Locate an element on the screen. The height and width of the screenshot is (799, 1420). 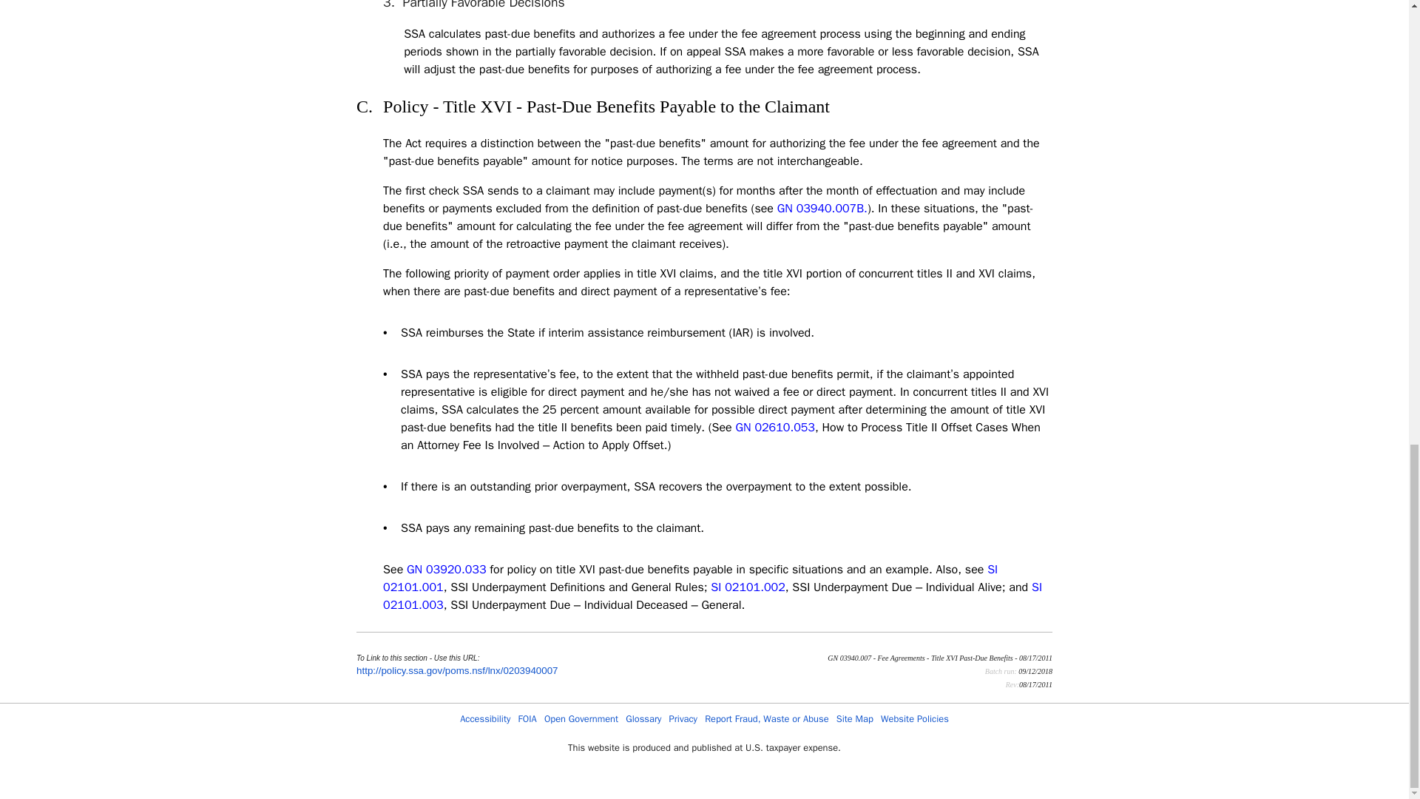
Report Fraud, Waste or Abuse is located at coordinates (766, 719).